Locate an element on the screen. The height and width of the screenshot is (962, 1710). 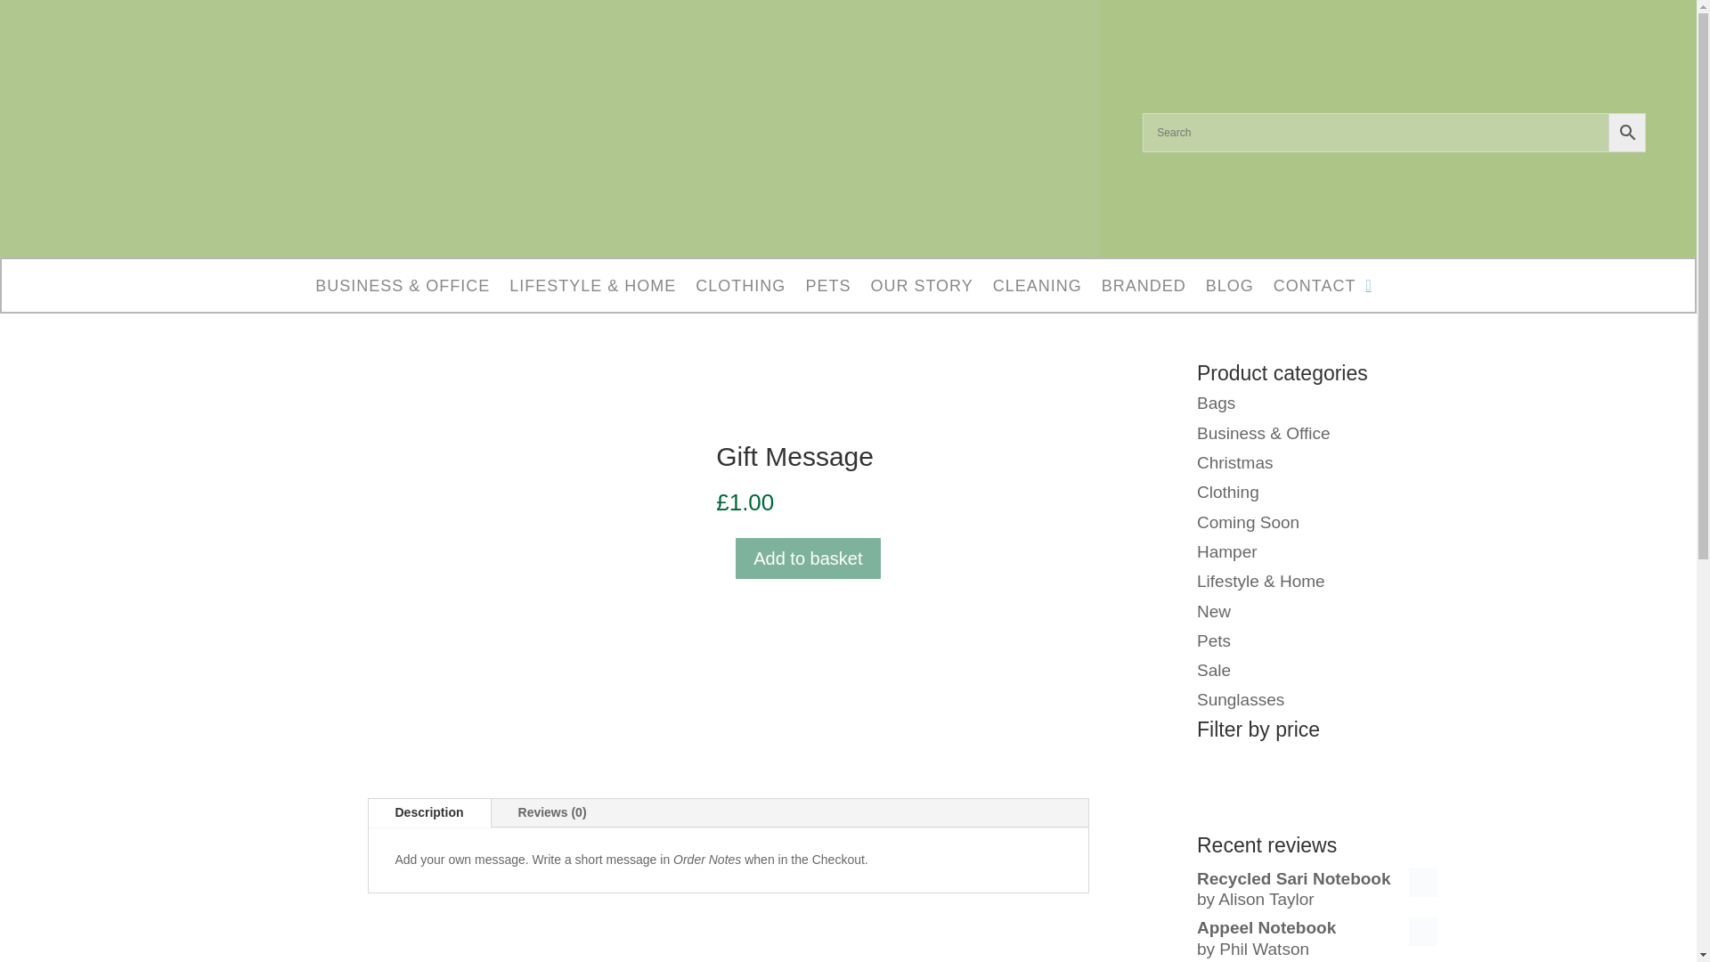
CONTACT is located at coordinates (1315, 289).